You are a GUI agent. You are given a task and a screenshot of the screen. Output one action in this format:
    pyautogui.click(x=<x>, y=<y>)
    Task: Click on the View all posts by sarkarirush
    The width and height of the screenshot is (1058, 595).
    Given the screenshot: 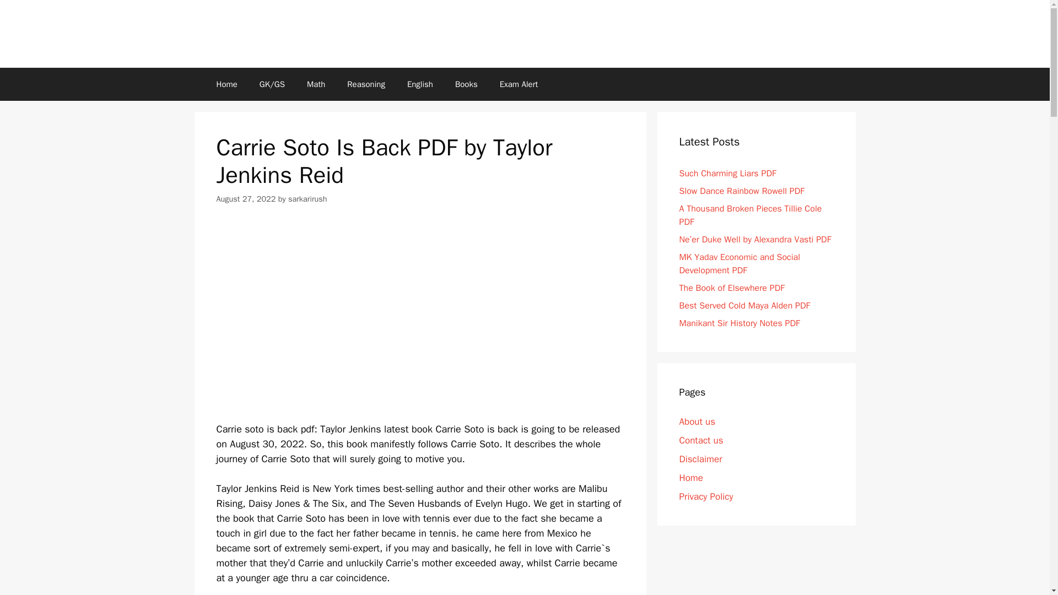 What is the action you would take?
    pyautogui.click(x=307, y=199)
    